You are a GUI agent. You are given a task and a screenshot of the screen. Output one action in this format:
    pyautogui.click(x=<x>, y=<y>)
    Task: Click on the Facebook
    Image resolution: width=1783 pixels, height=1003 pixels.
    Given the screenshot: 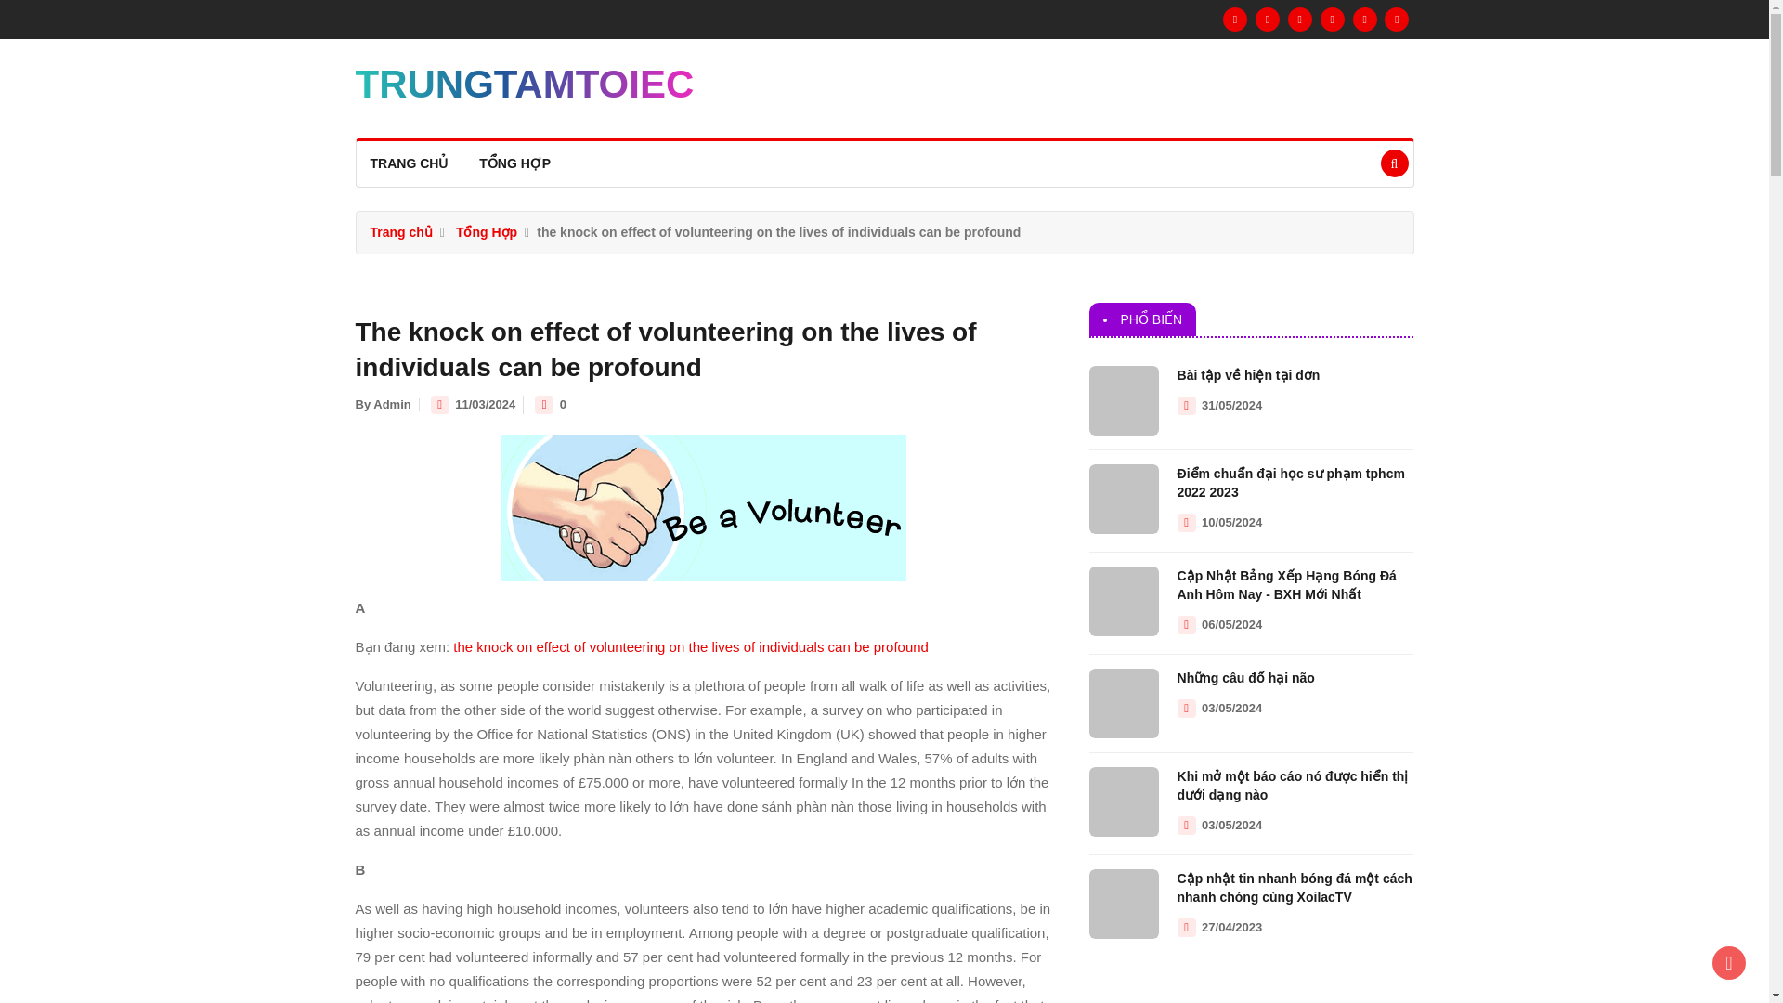 What is the action you would take?
    pyautogui.click(x=1235, y=19)
    